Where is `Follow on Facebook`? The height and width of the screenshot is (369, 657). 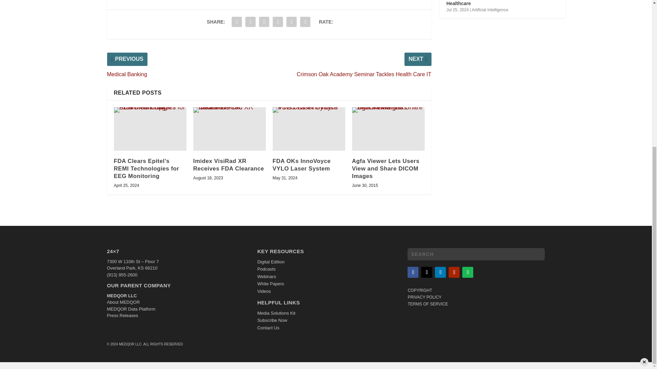
Follow on Facebook is located at coordinates (413, 272).